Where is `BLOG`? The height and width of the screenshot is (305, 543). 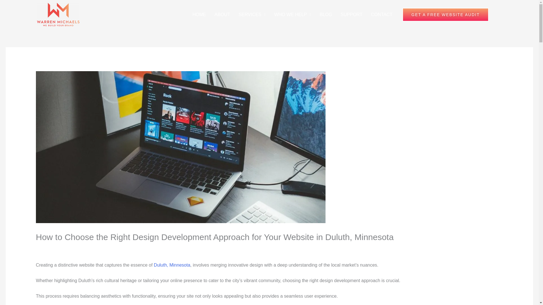 BLOG is located at coordinates (326, 14).